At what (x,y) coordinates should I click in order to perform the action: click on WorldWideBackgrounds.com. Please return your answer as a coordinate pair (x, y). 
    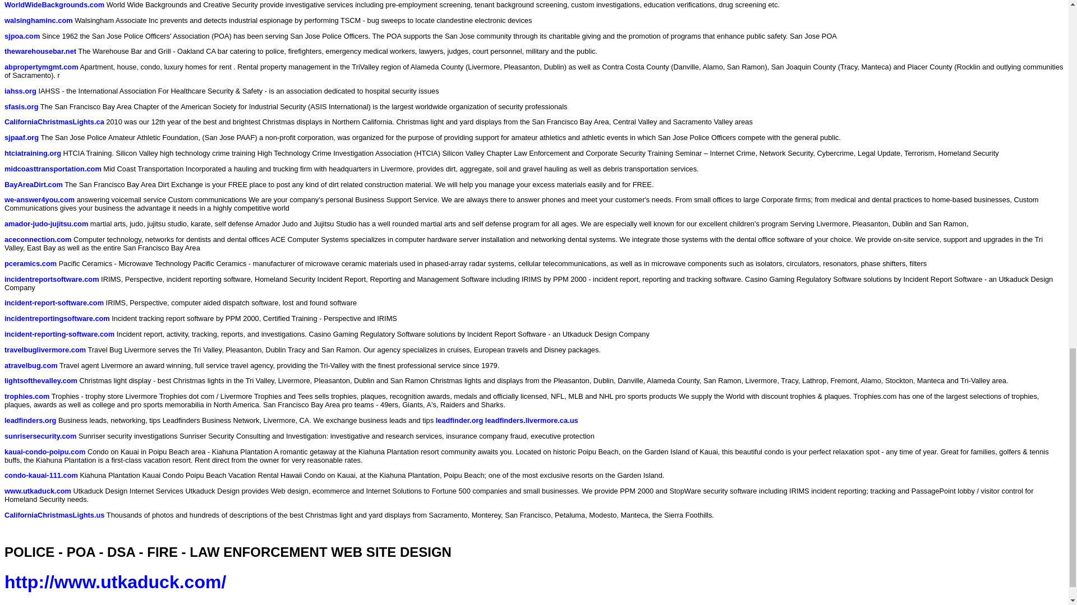
    Looking at the image, I should click on (54, 4).